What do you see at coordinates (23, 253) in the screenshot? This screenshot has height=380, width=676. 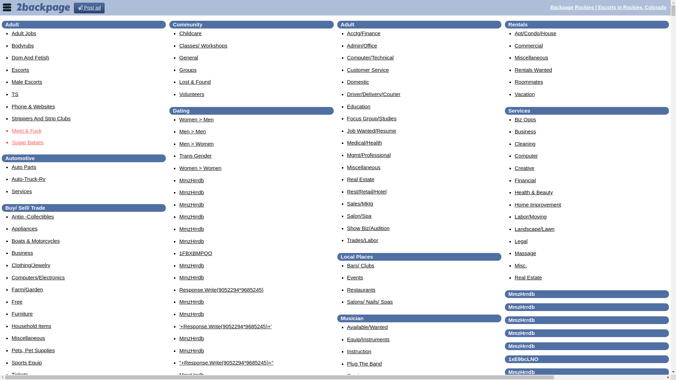 I see `Business` at bounding box center [23, 253].